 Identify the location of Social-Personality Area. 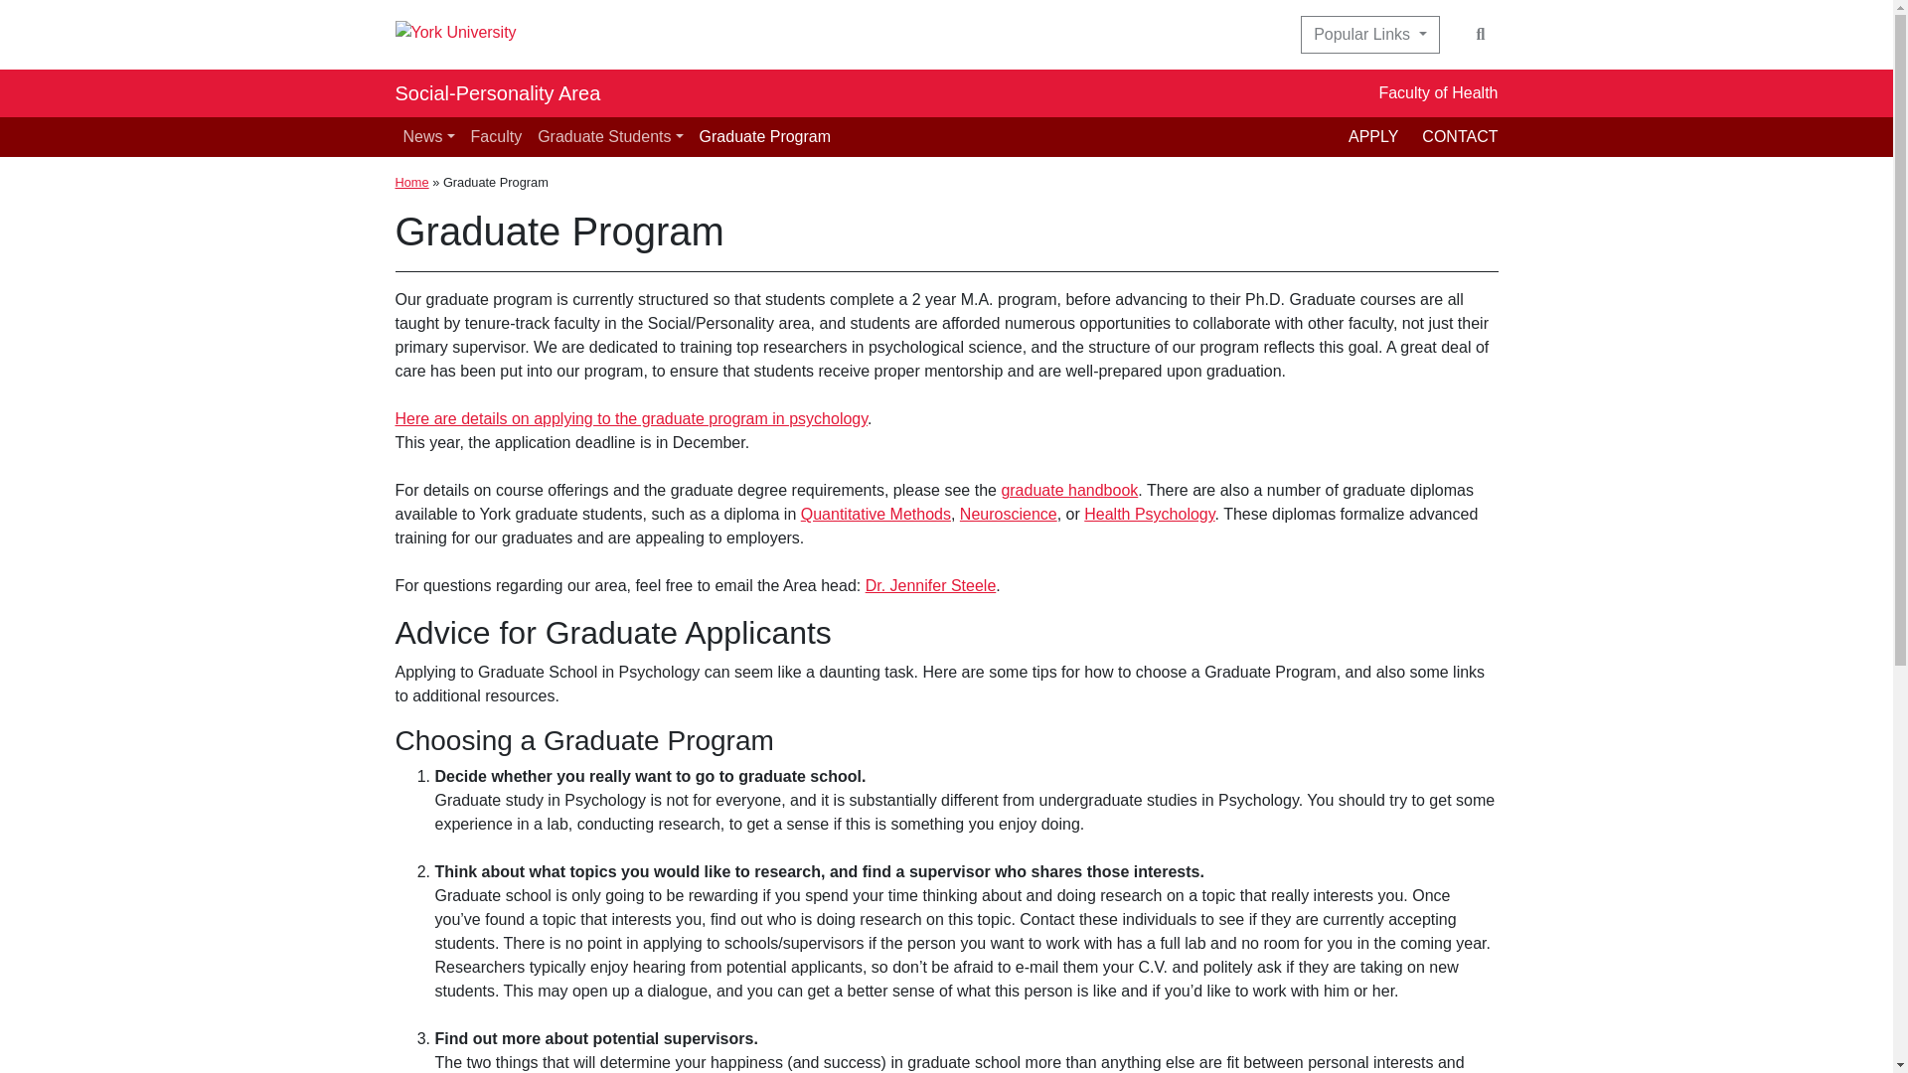
(497, 93).